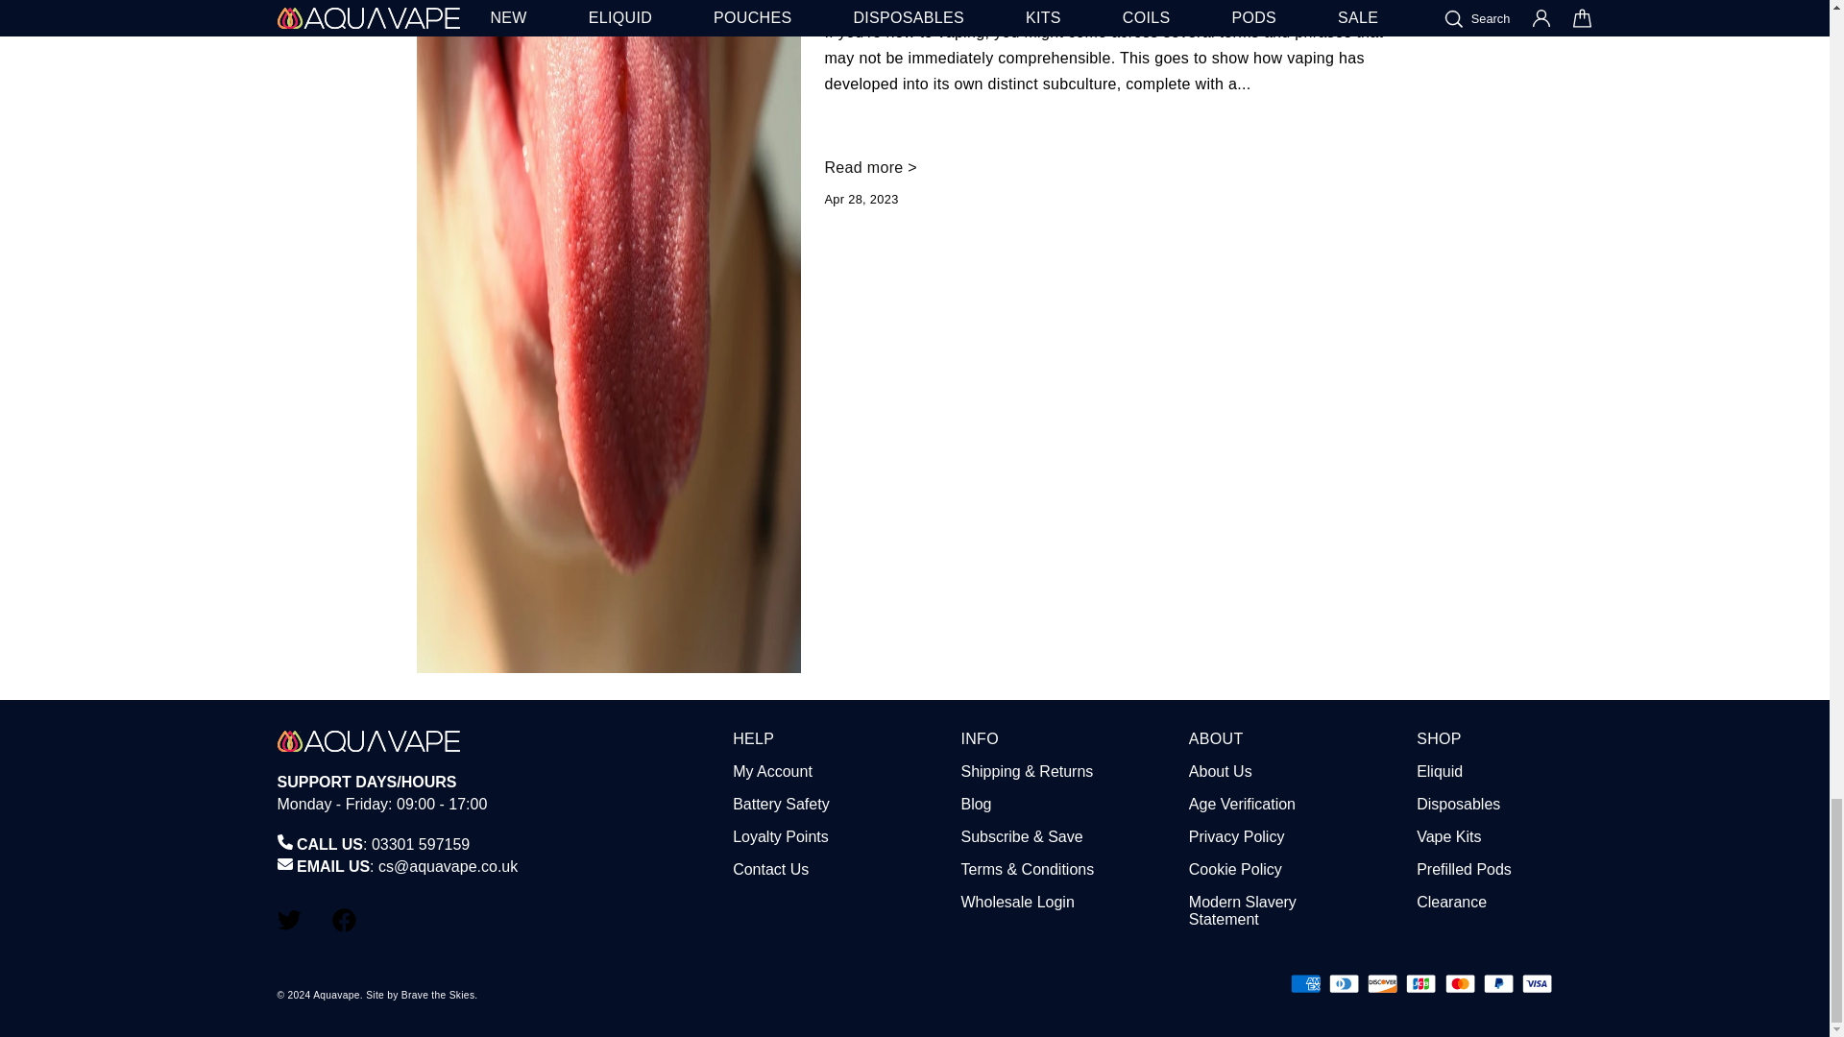 Image resolution: width=1844 pixels, height=1037 pixels. What do you see at coordinates (1498, 983) in the screenshot?
I see `PayPal` at bounding box center [1498, 983].